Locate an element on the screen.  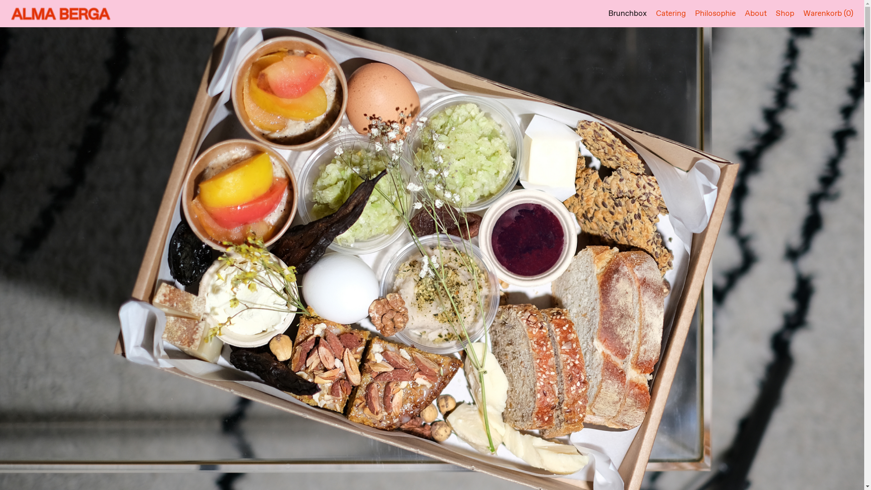
Shop is located at coordinates (785, 14).